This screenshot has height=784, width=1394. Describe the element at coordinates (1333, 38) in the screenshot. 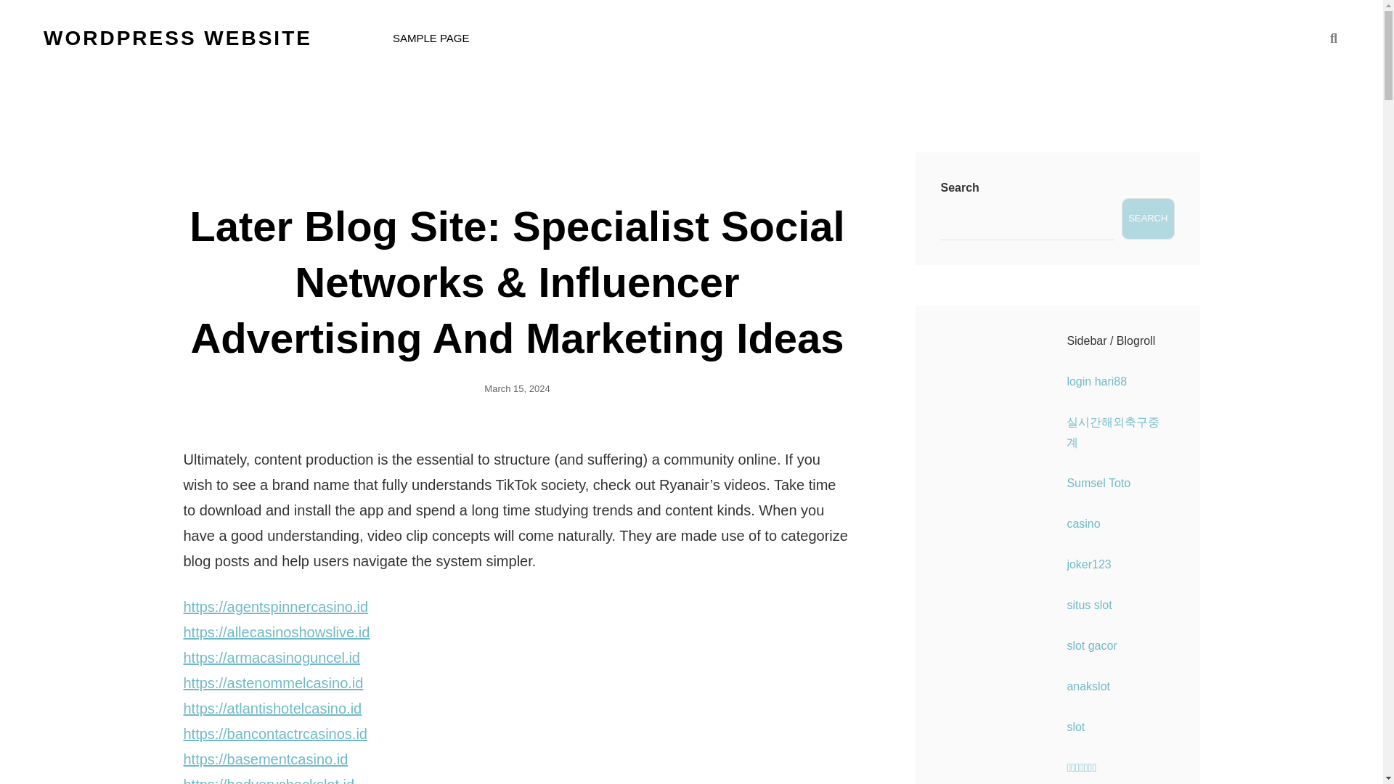

I see `SEARCH` at that location.